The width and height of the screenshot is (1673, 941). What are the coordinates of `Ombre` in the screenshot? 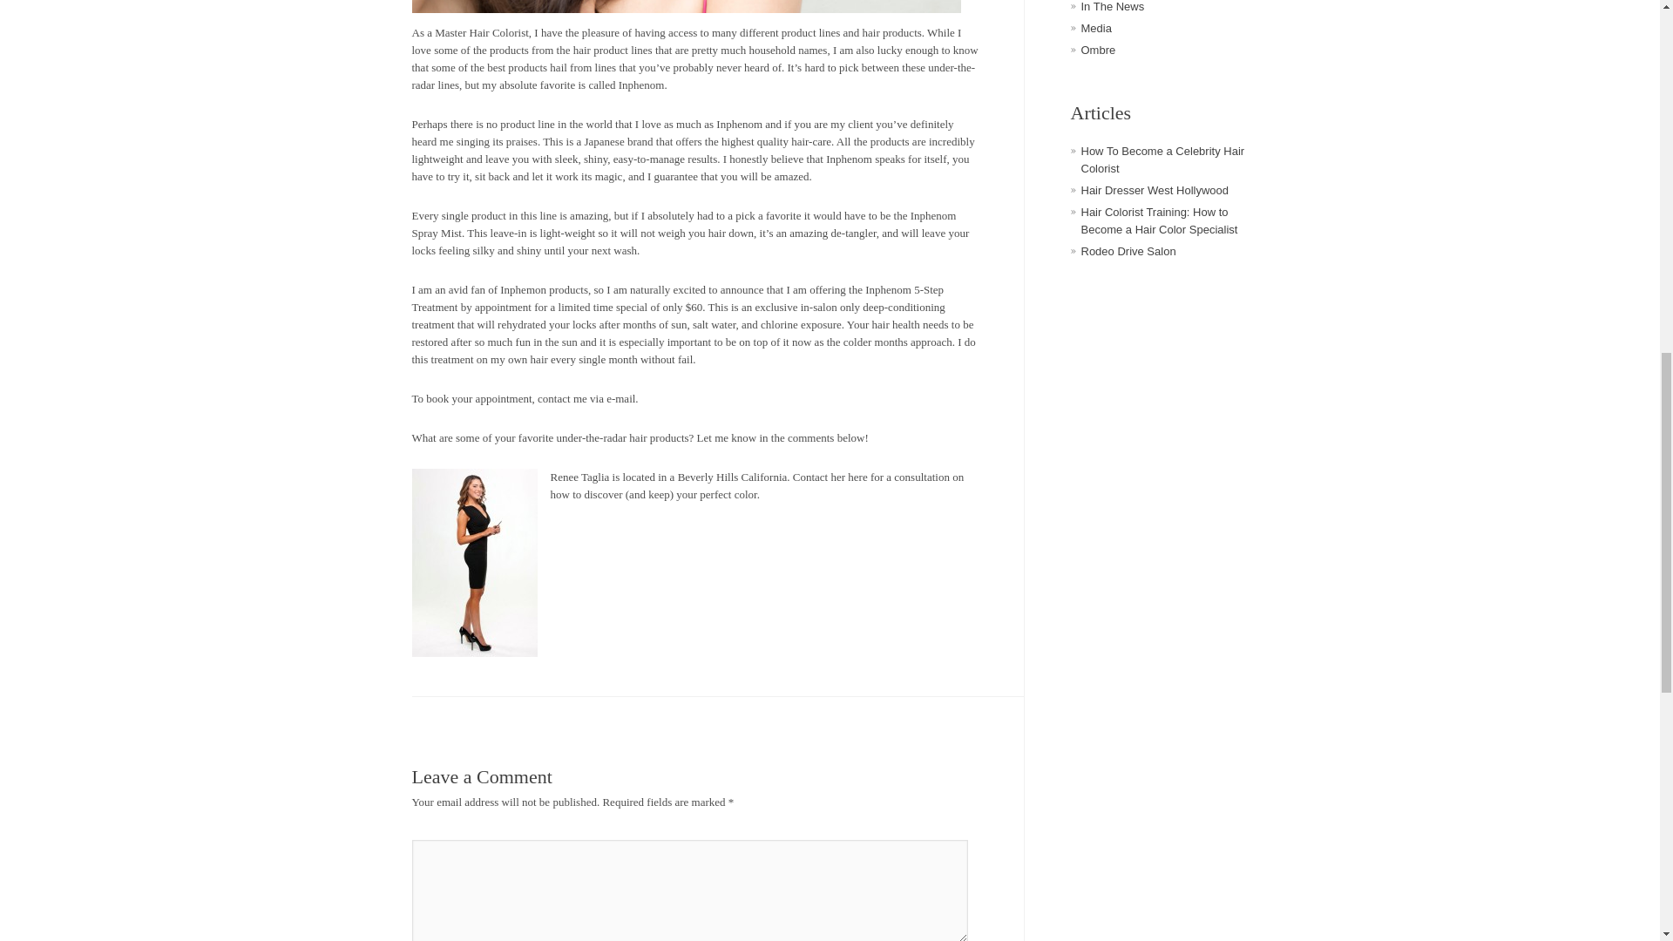 It's located at (1098, 49).